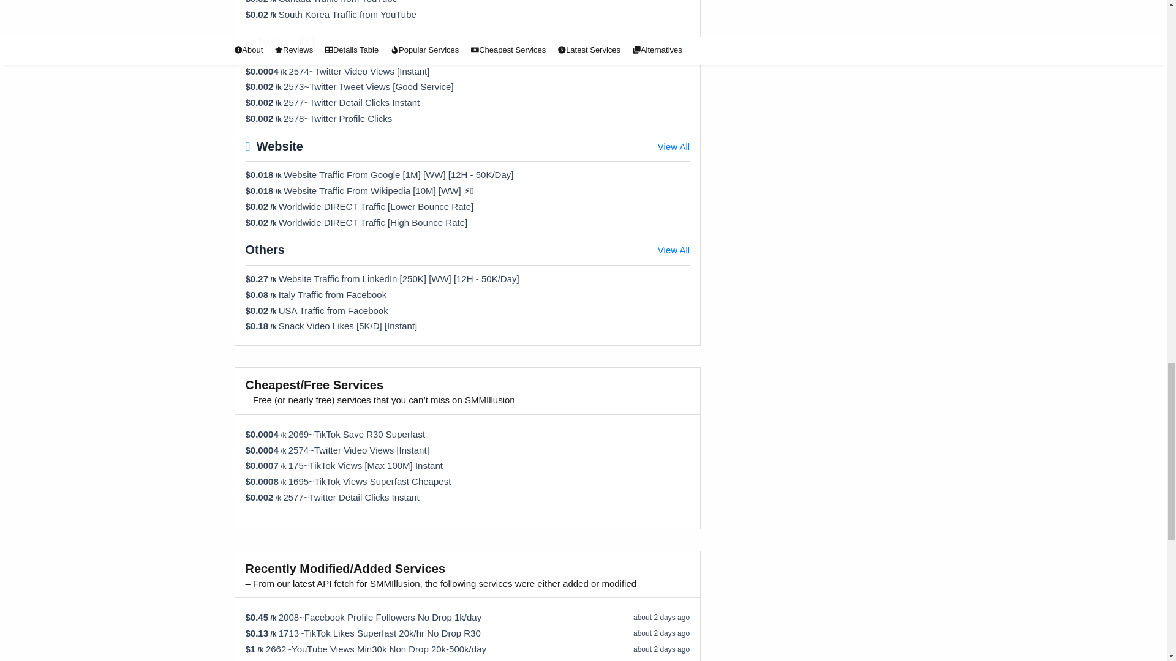  I want to click on View All, so click(673, 43).